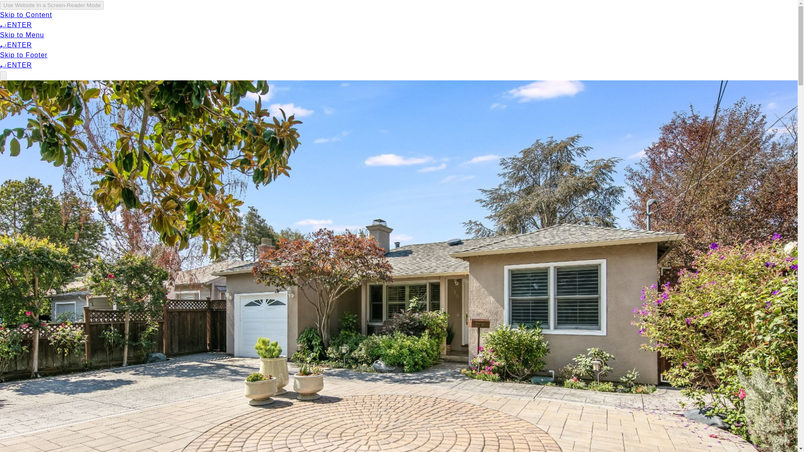 The height and width of the screenshot is (452, 804). Describe the element at coordinates (615, 20) in the screenshot. I see `Let'S Connect` at that location.